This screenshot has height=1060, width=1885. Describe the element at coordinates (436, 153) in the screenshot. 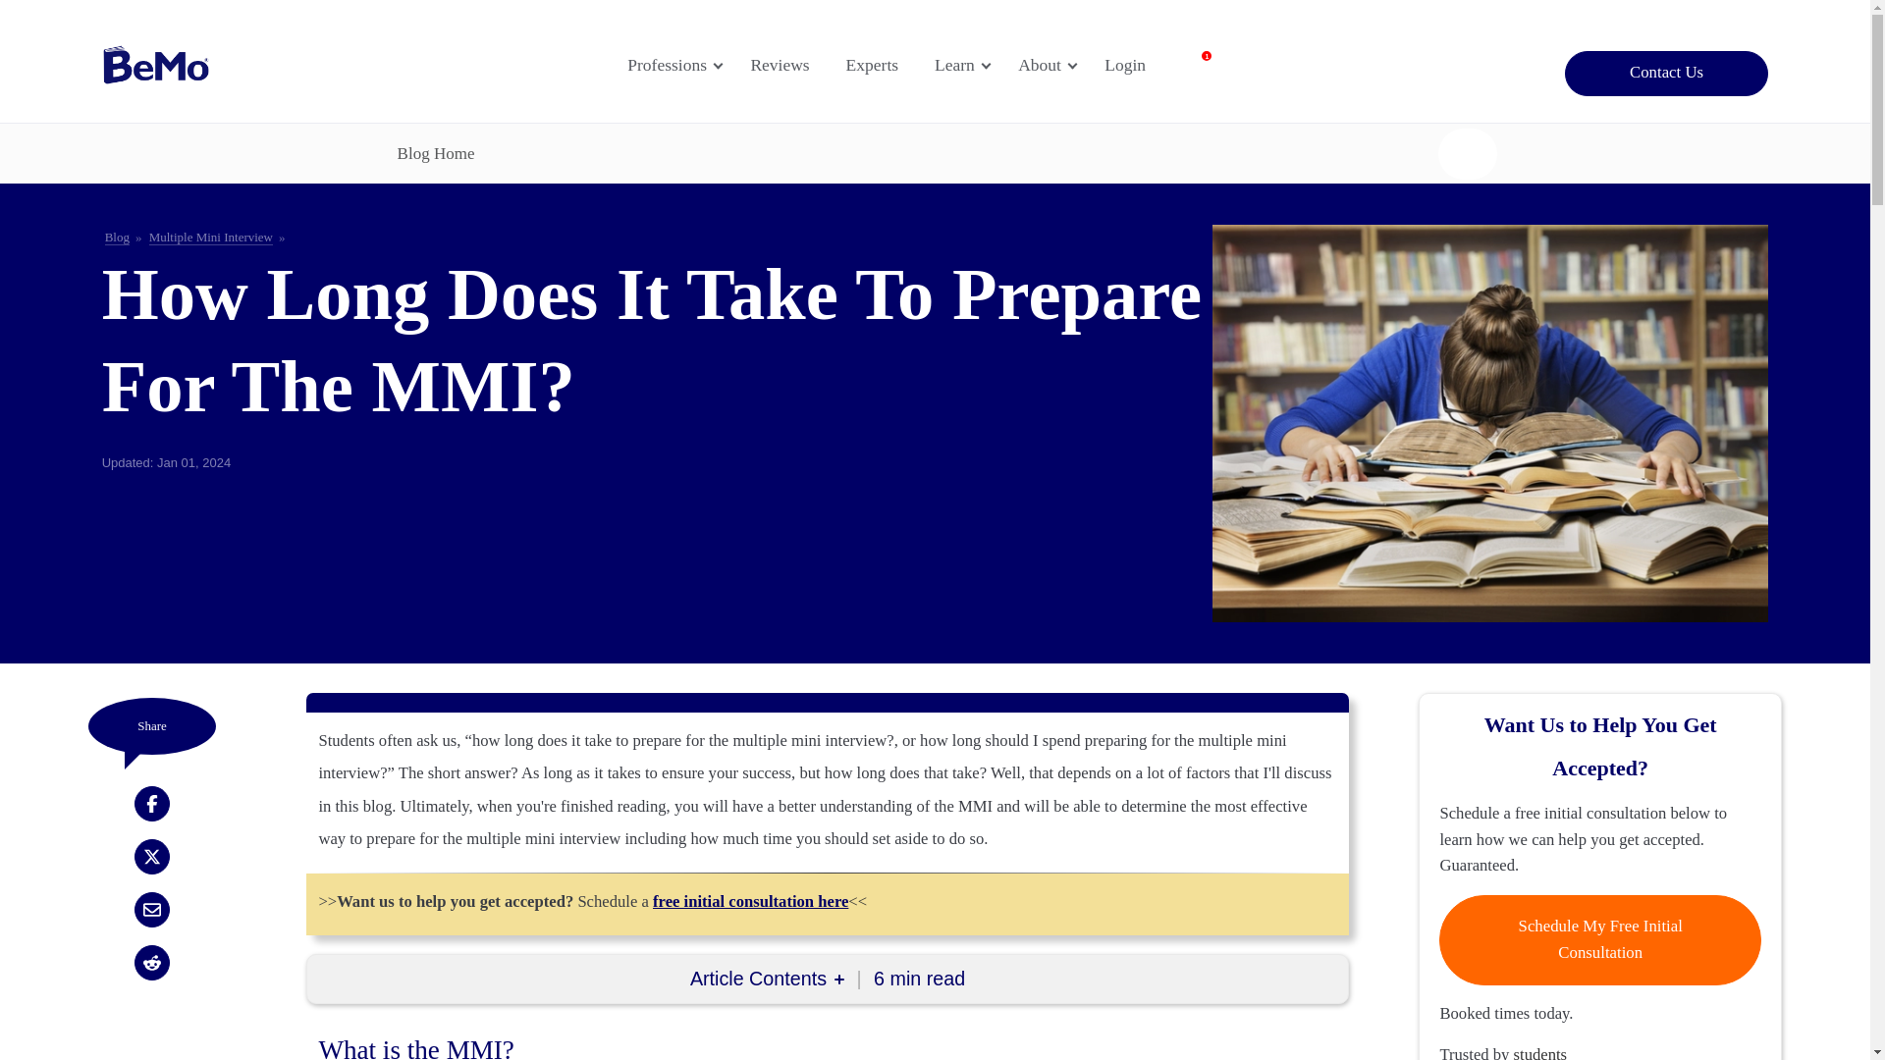

I see `Blog` at that location.